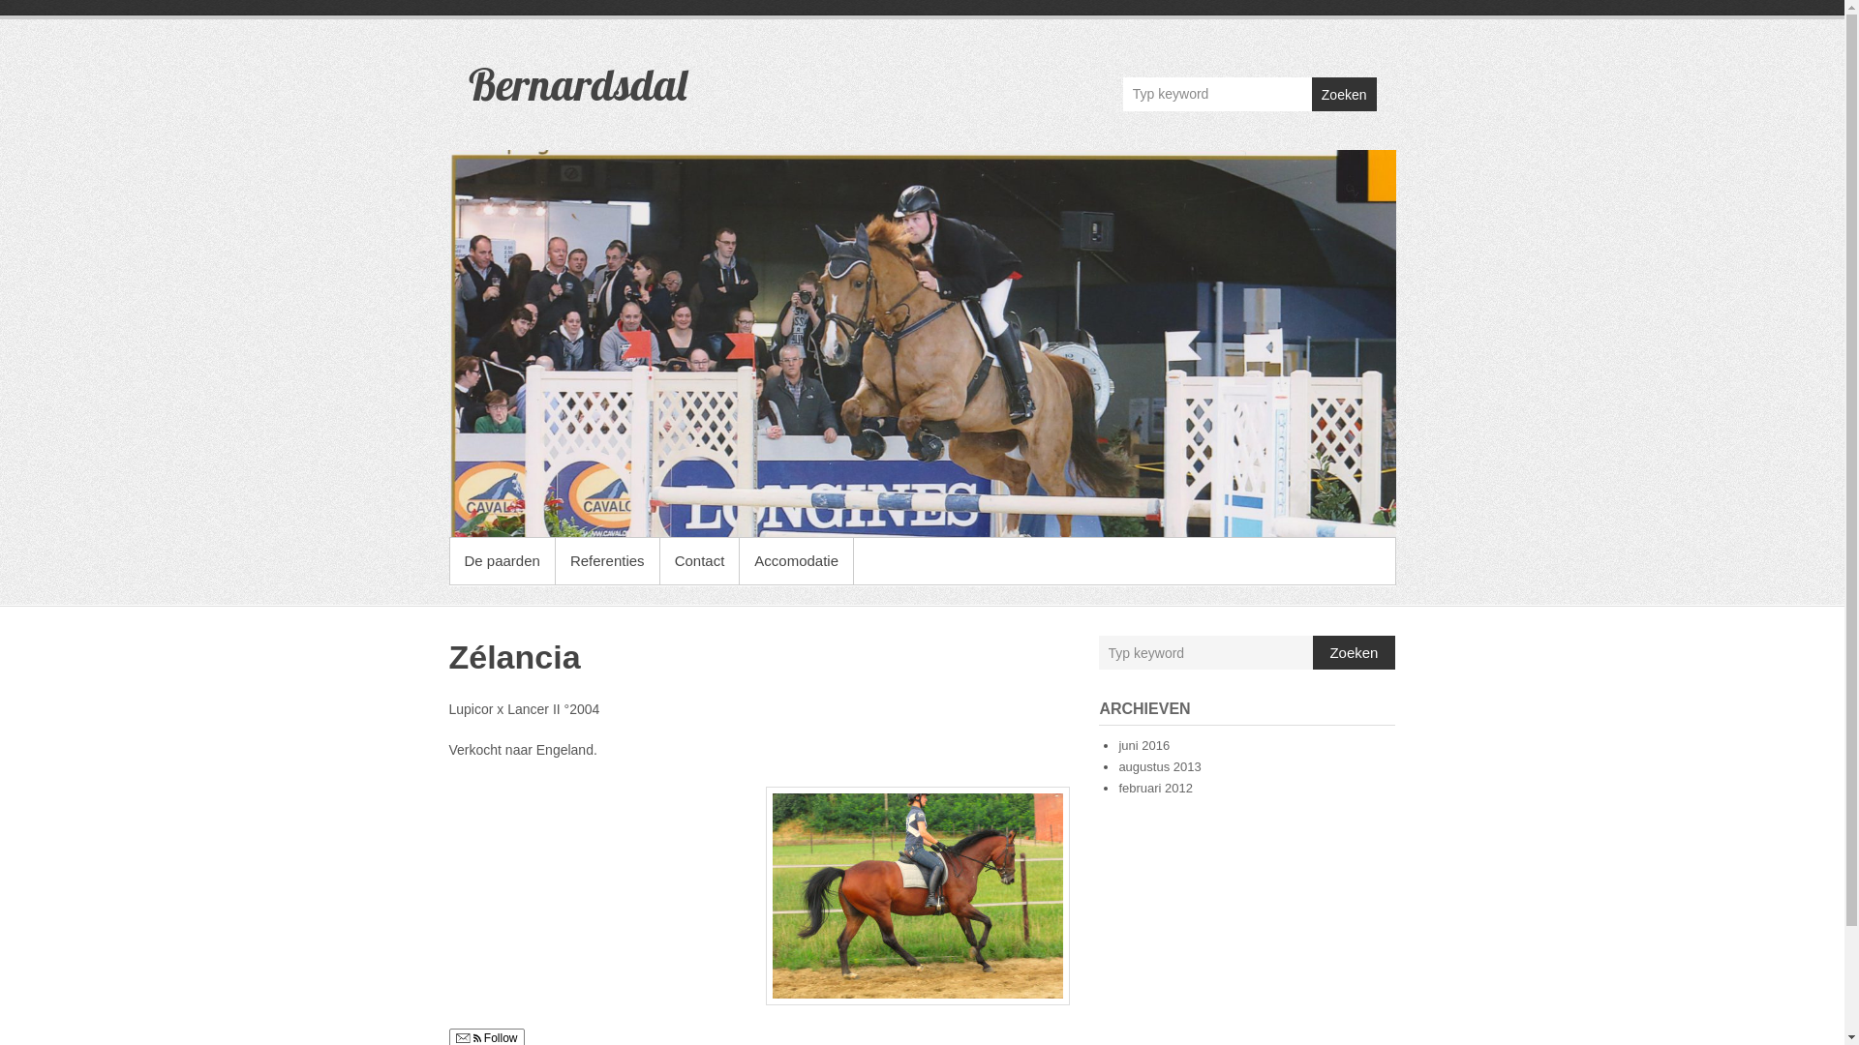 Image resolution: width=1859 pixels, height=1045 pixels. I want to click on augustus 2013, so click(1160, 766).